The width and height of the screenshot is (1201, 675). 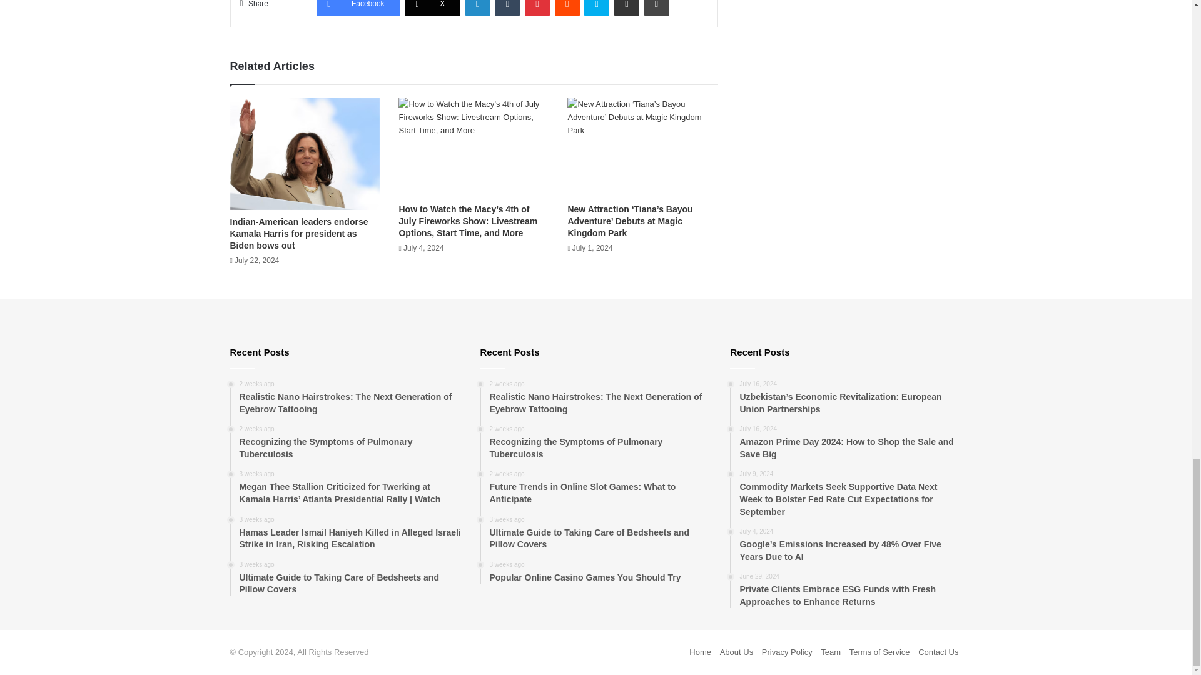 What do you see at coordinates (567, 7) in the screenshot?
I see `Reddit` at bounding box center [567, 7].